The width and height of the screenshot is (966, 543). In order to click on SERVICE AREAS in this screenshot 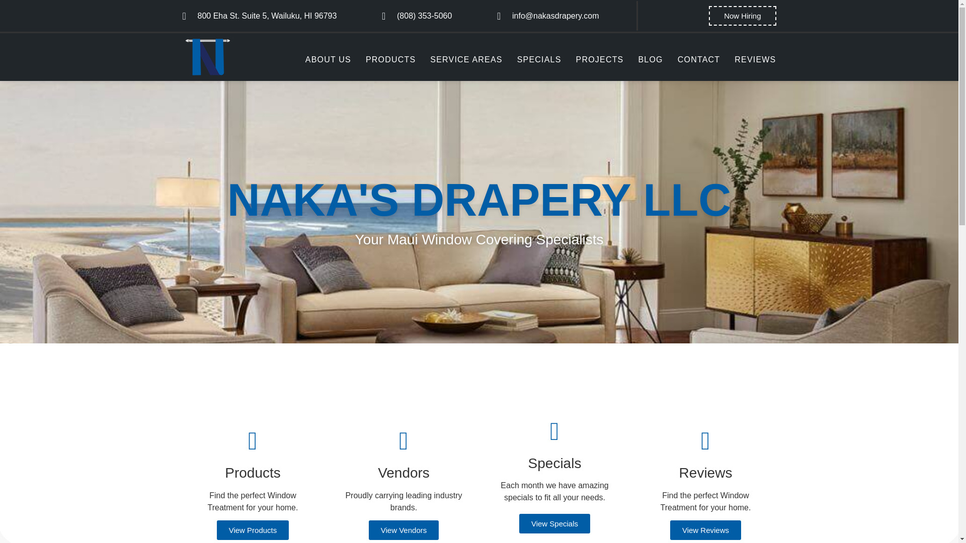, I will do `click(466, 59)`.